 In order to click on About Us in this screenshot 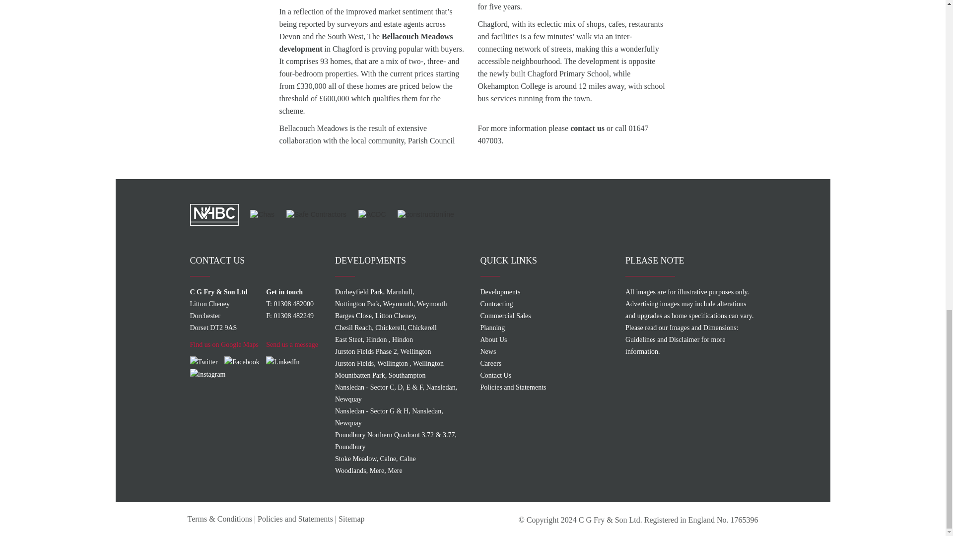, I will do `click(400, 328)`.